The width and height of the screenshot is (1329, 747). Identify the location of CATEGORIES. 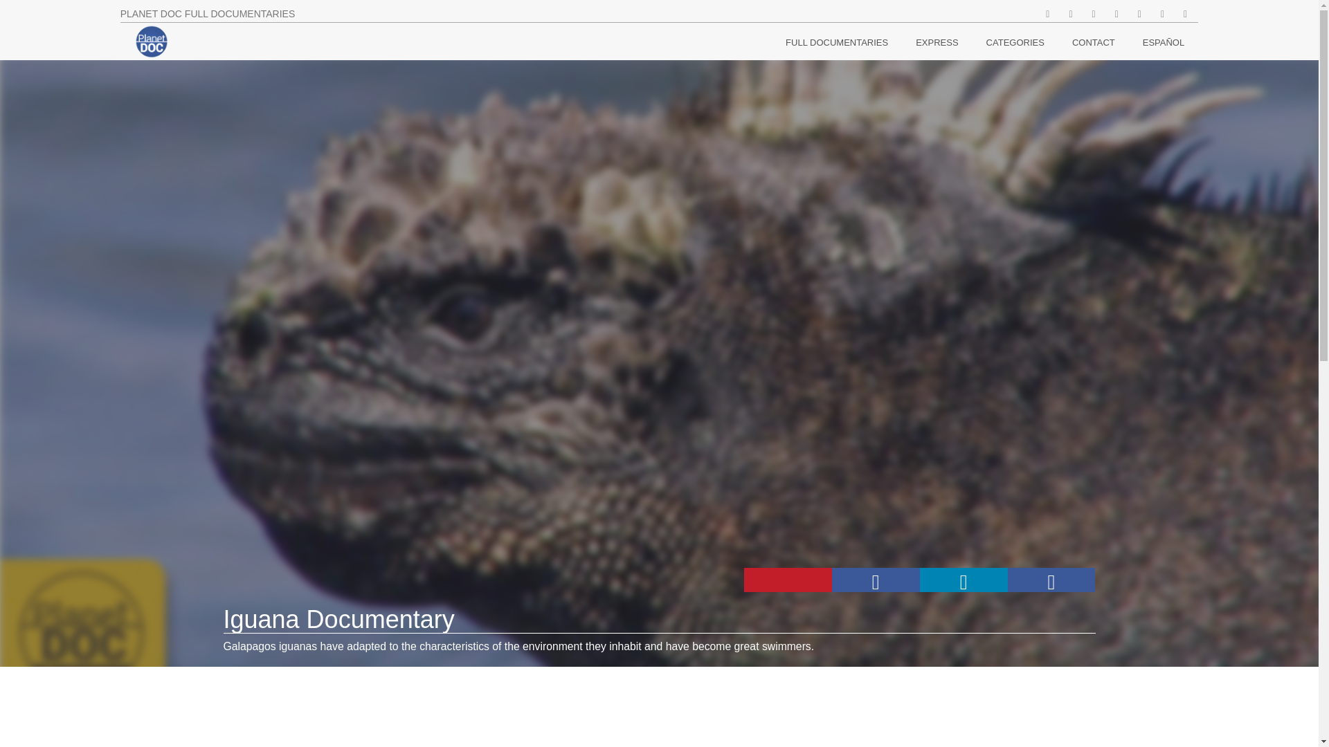
(1015, 43).